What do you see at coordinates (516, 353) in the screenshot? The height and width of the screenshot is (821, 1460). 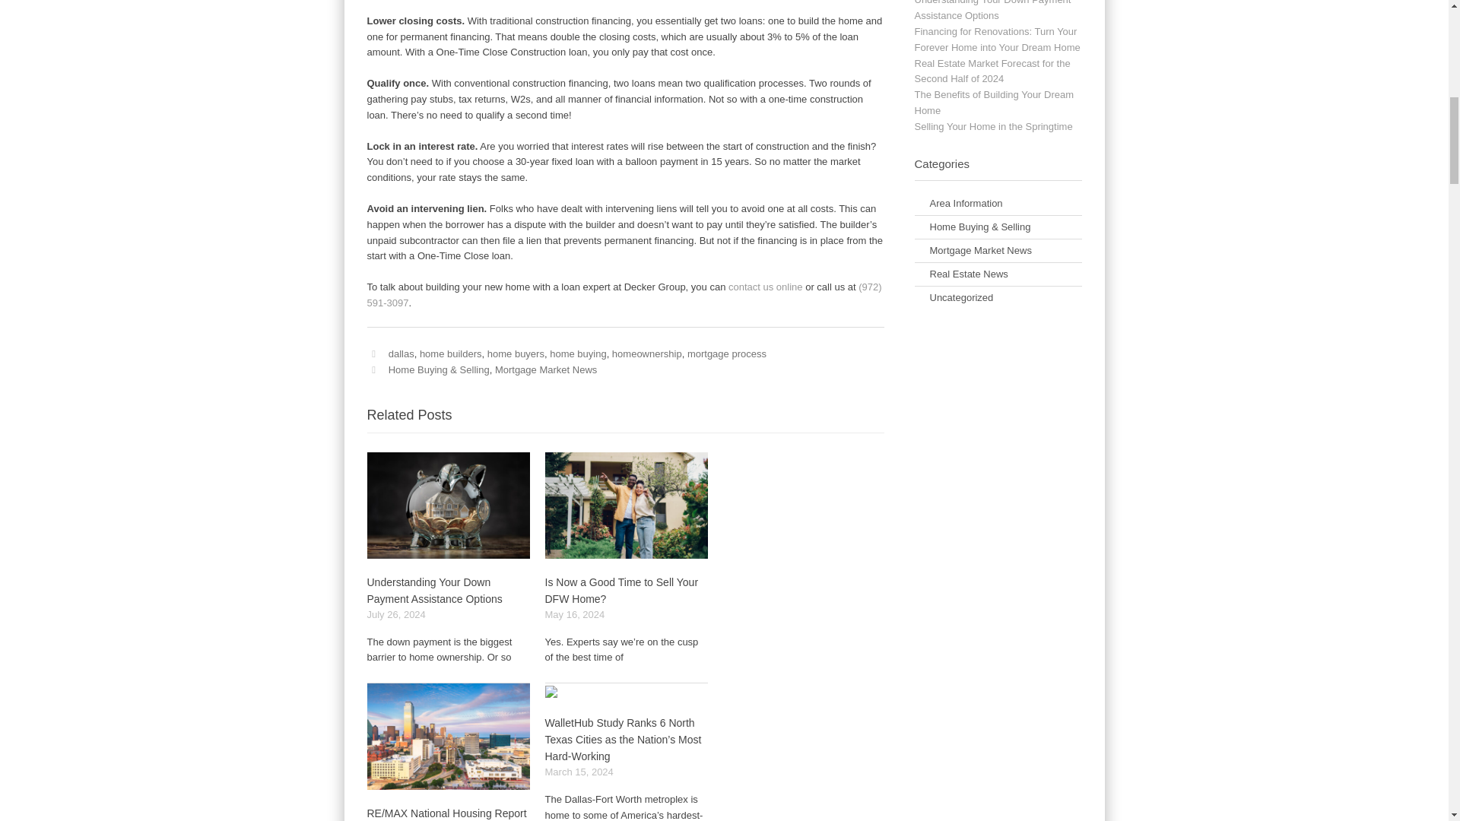 I see `home buyers` at bounding box center [516, 353].